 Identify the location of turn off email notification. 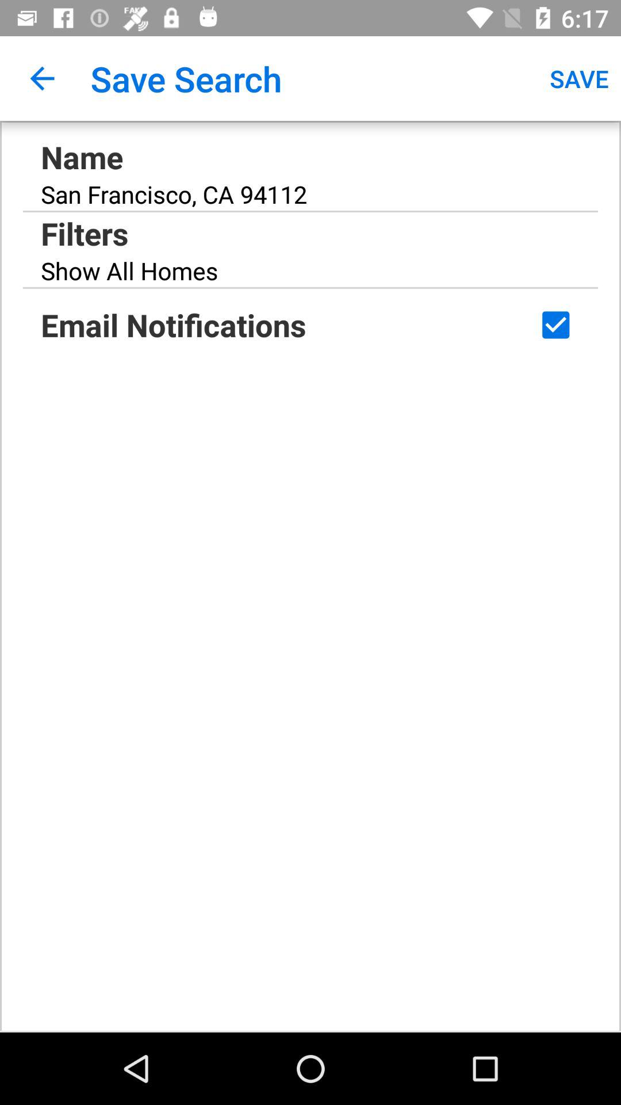
(555, 325).